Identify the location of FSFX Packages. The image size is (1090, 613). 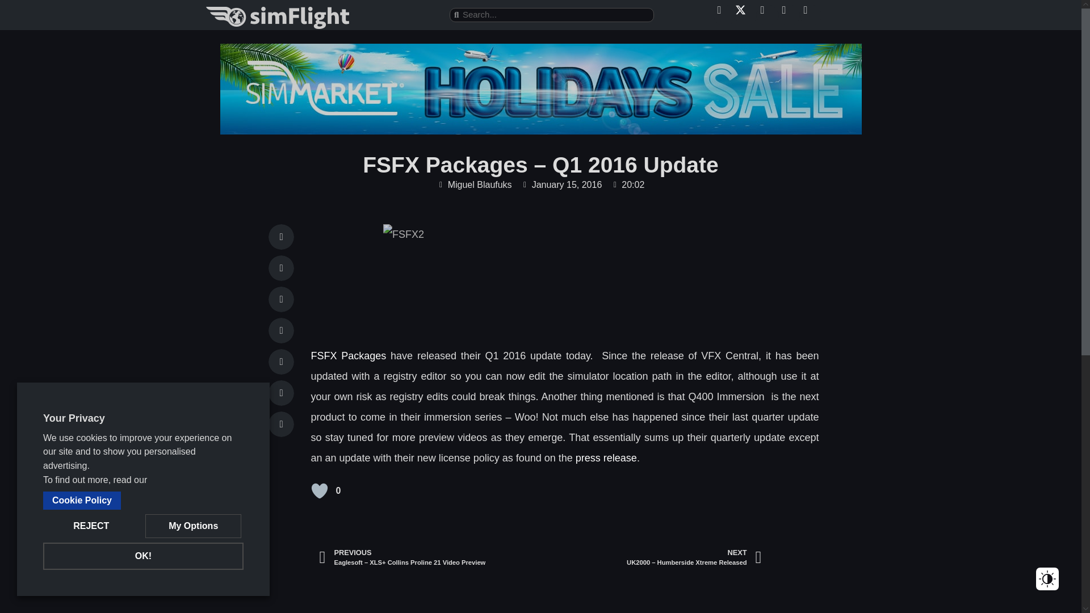
(349, 355).